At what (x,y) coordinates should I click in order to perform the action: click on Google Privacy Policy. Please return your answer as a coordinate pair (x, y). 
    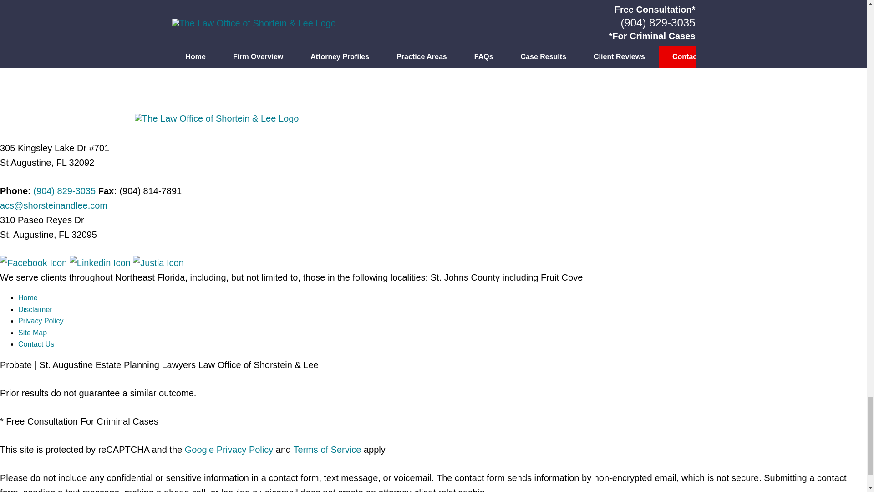
    Looking at the image, I should click on (229, 449).